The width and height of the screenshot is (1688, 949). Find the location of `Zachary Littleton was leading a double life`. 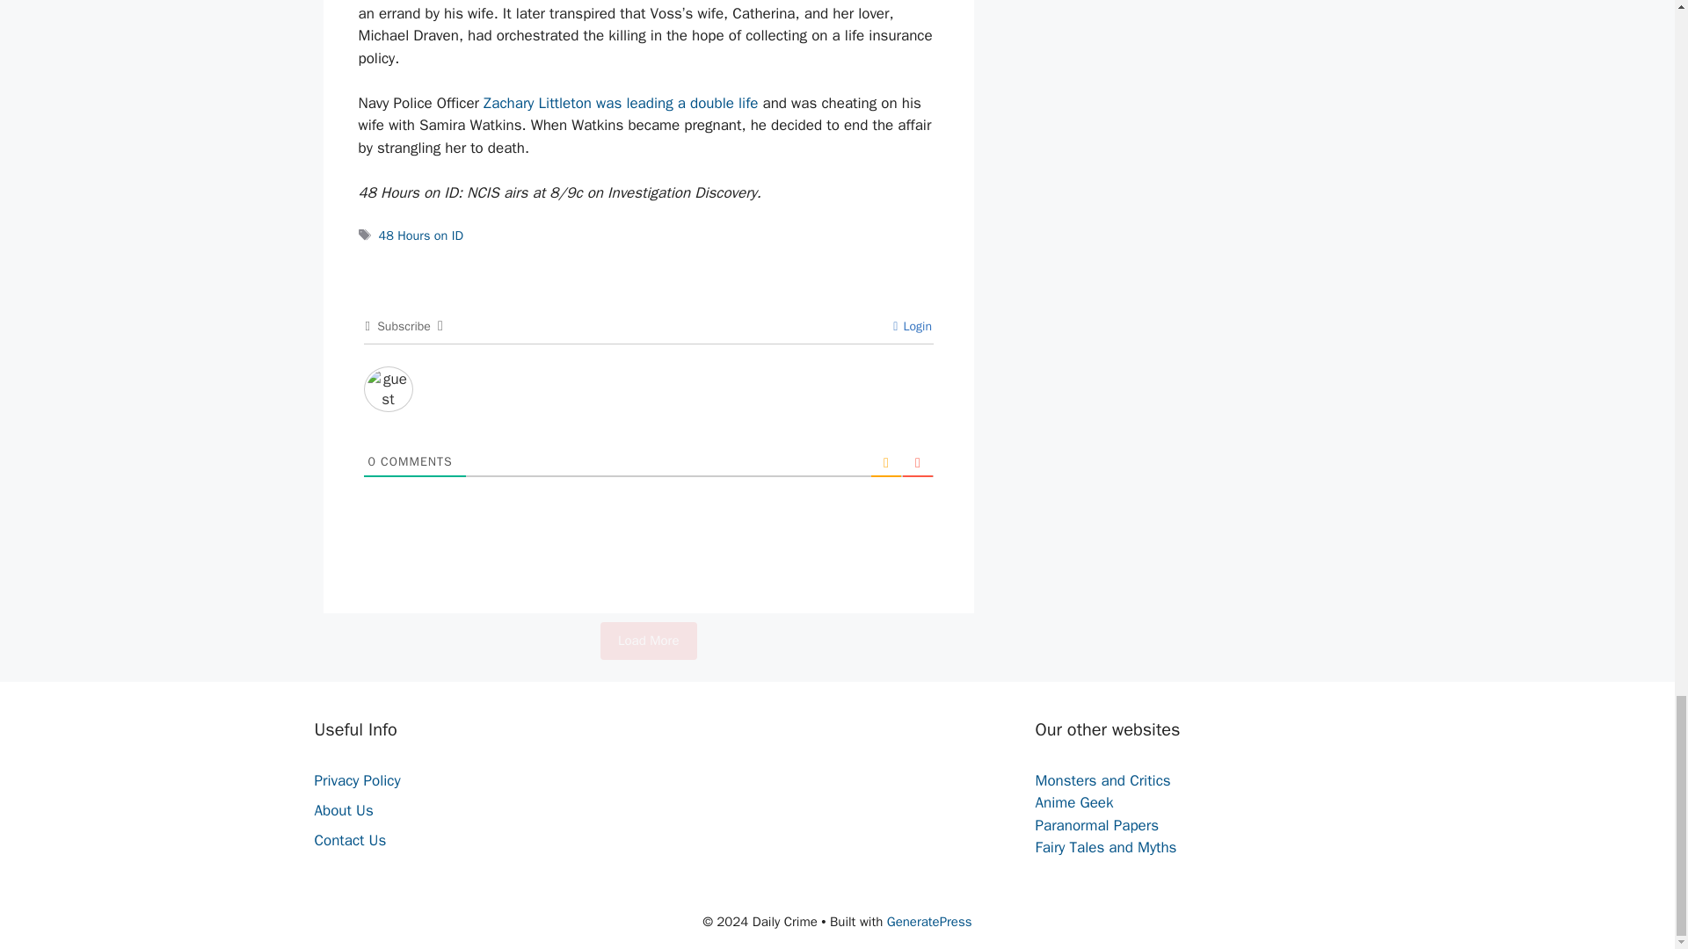

Zachary Littleton was leading a double life is located at coordinates (621, 103).